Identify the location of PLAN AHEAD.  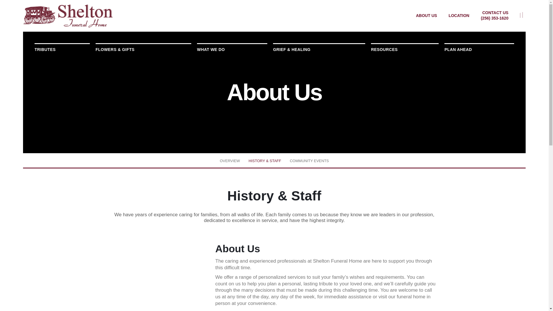
(479, 50).